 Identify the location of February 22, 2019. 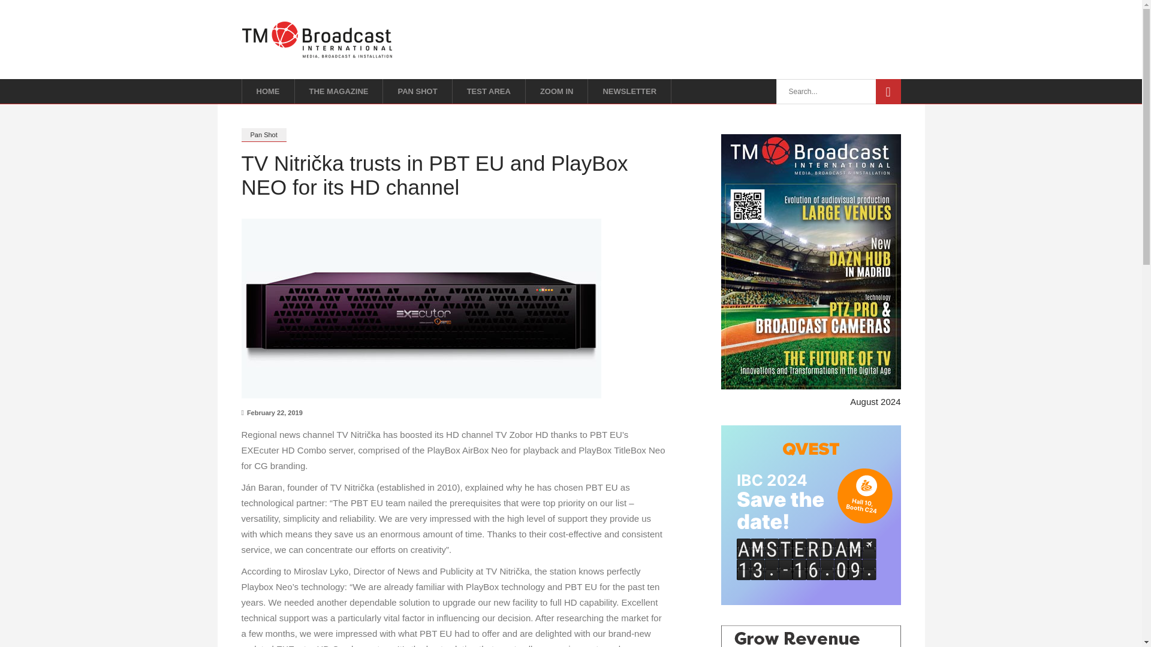
(271, 412).